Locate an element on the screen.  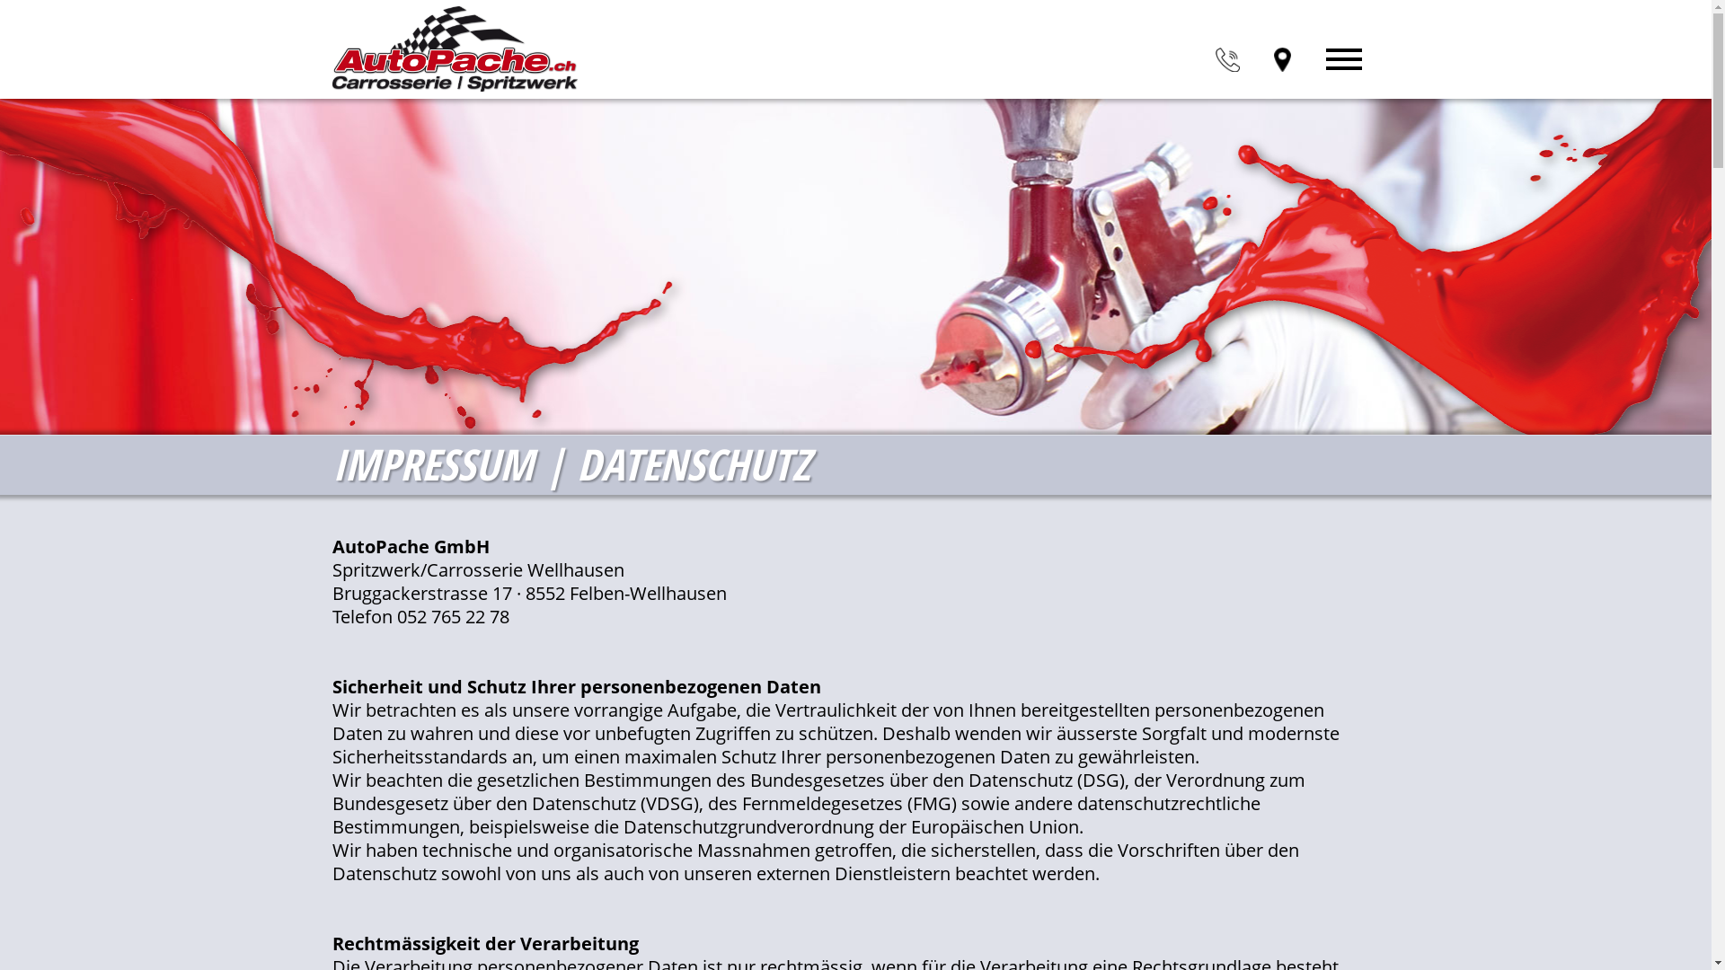
Telefon 052 765 22 78 is located at coordinates (420, 616).